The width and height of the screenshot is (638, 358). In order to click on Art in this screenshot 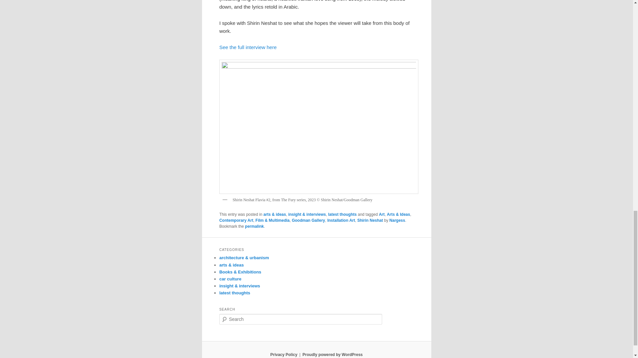, I will do `click(381, 214)`.